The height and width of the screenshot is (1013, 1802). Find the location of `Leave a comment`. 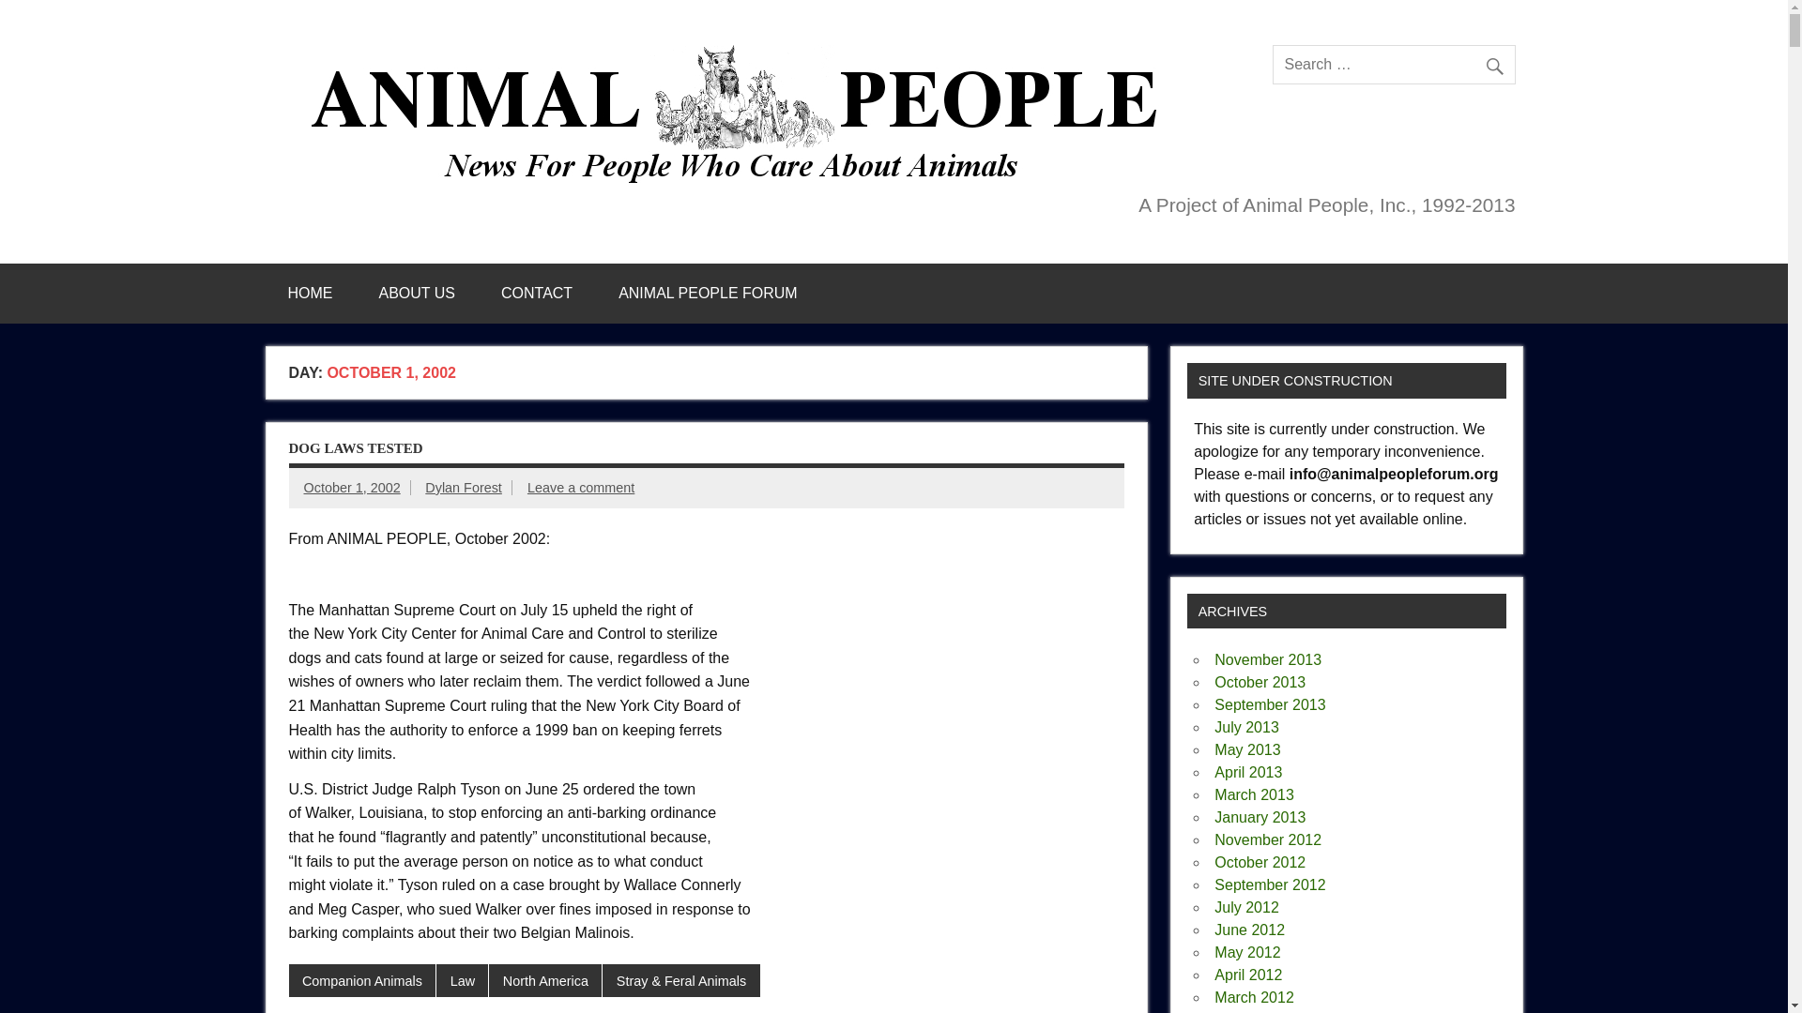

Leave a comment is located at coordinates (580, 488).